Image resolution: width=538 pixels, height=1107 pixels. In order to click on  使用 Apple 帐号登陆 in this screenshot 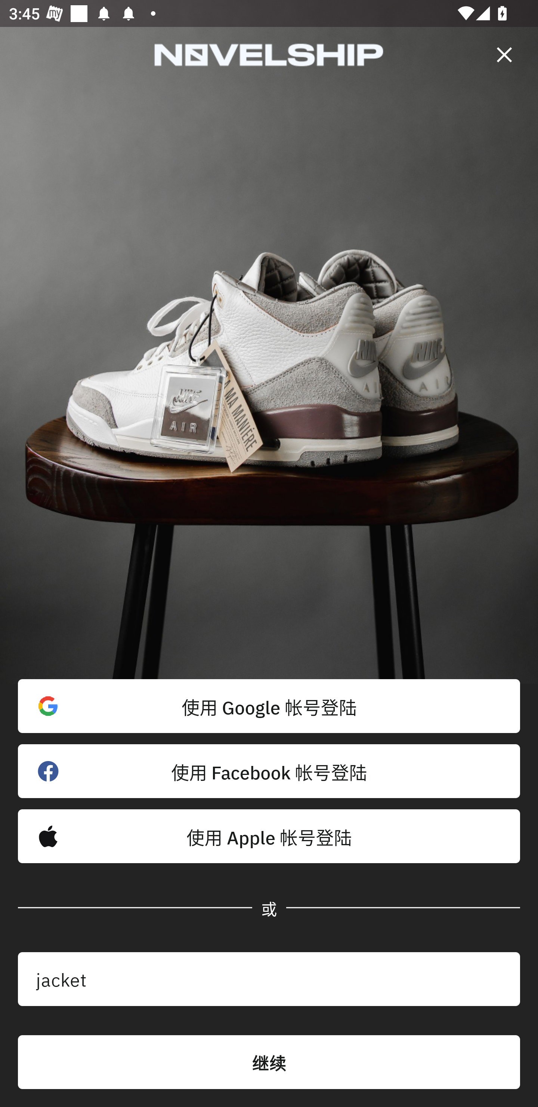, I will do `click(269, 836)`.